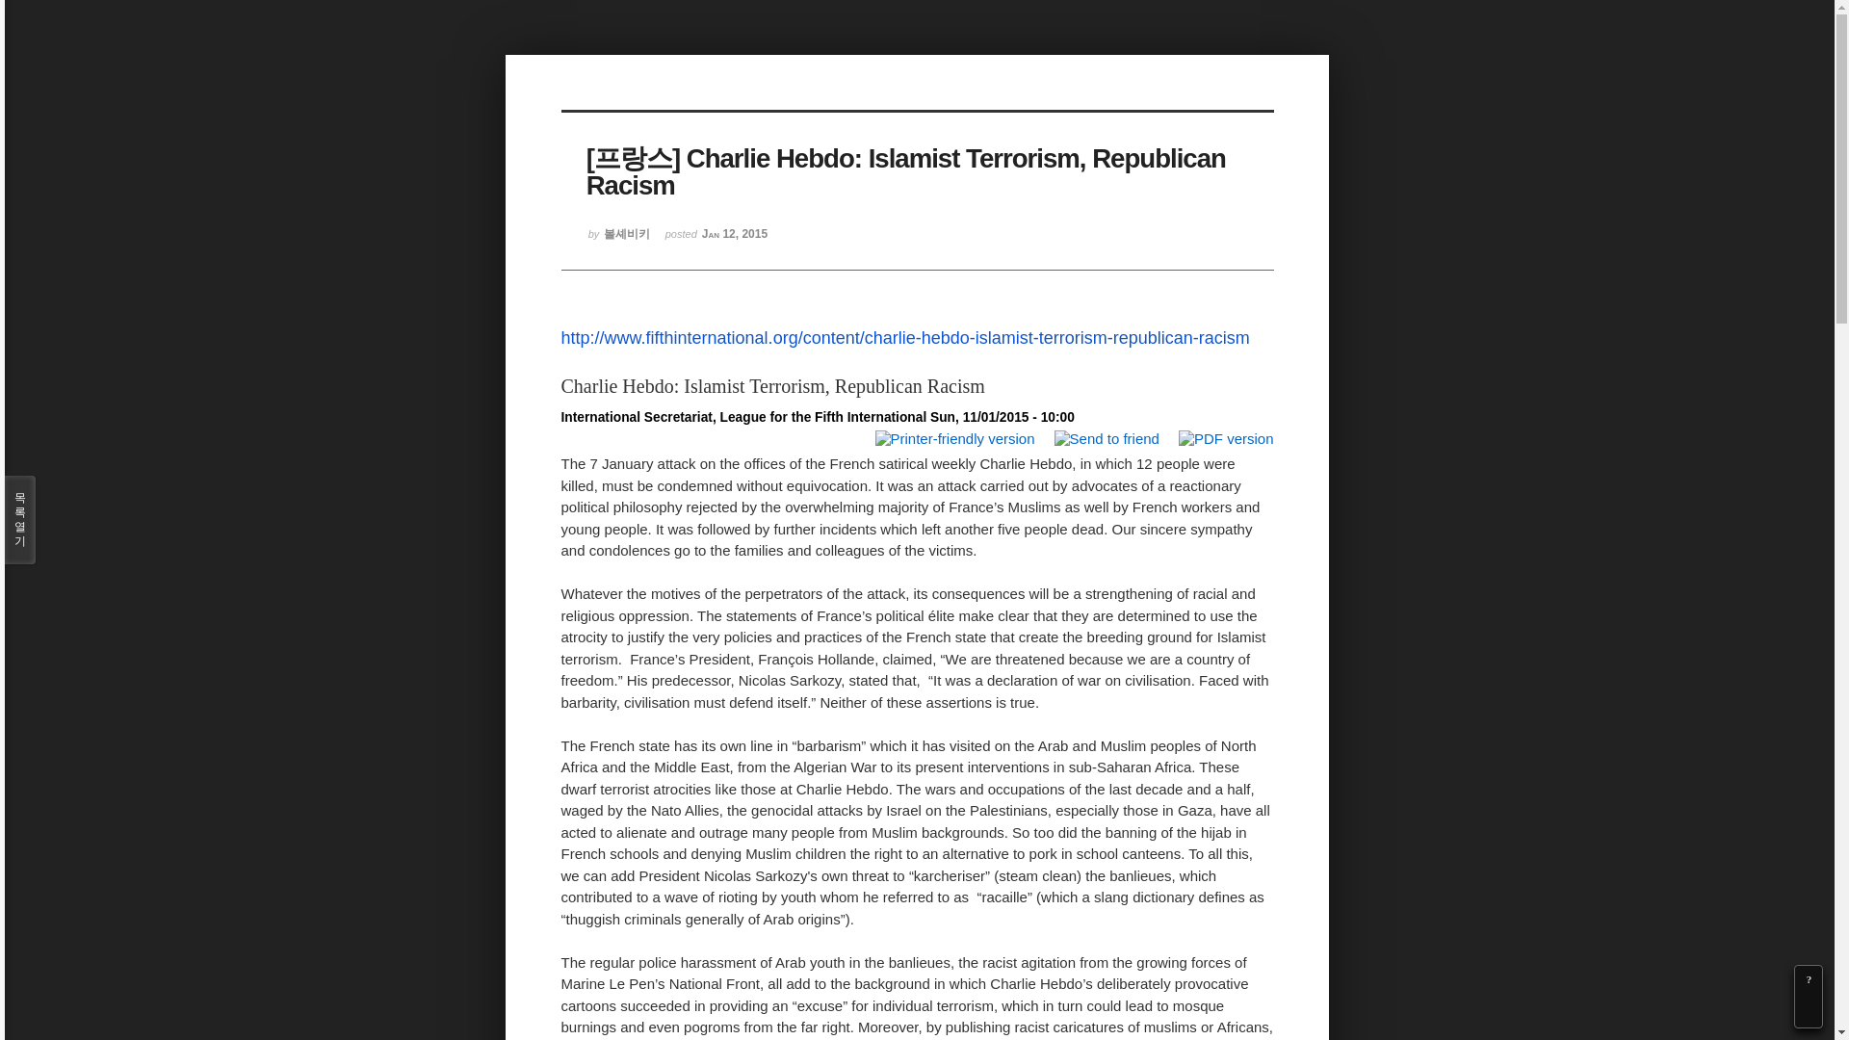 The width and height of the screenshot is (1849, 1040). What do you see at coordinates (1104, 436) in the screenshot?
I see `Send this page by e-mail.` at bounding box center [1104, 436].